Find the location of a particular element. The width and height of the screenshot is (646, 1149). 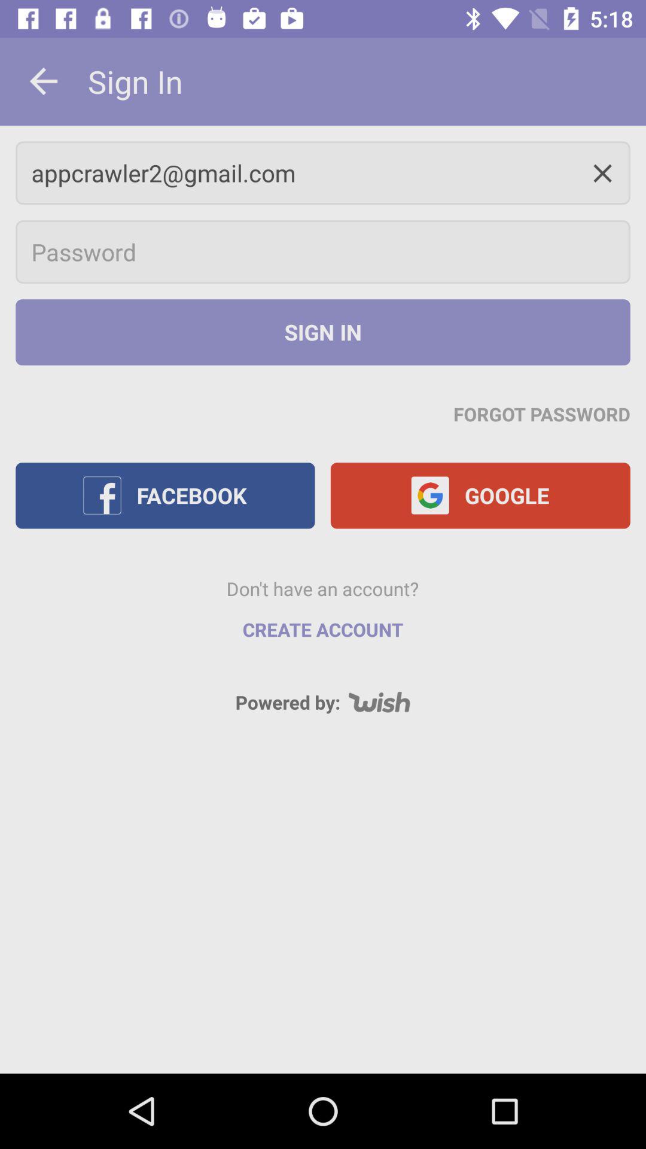

jump until appcrawler2@gmail.com is located at coordinates (323, 172).